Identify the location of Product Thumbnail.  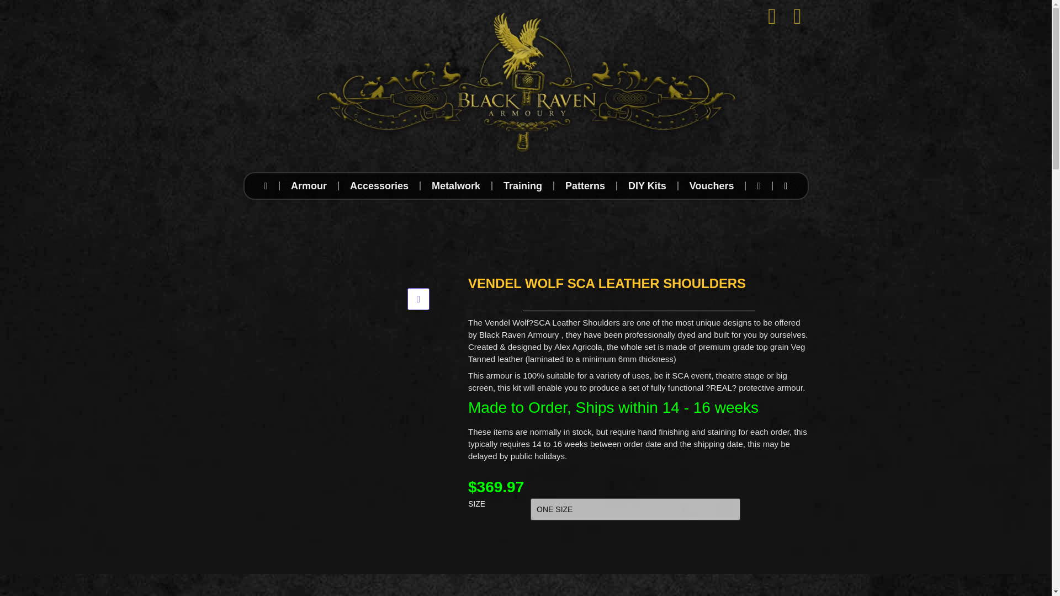
(418, 299).